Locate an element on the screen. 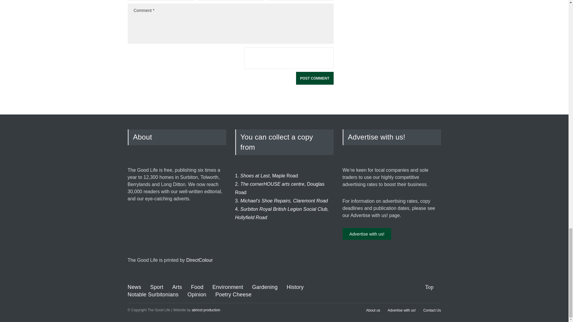 The width and height of the screenshot is (573, 322). Top is located at coordinates (433, 287).